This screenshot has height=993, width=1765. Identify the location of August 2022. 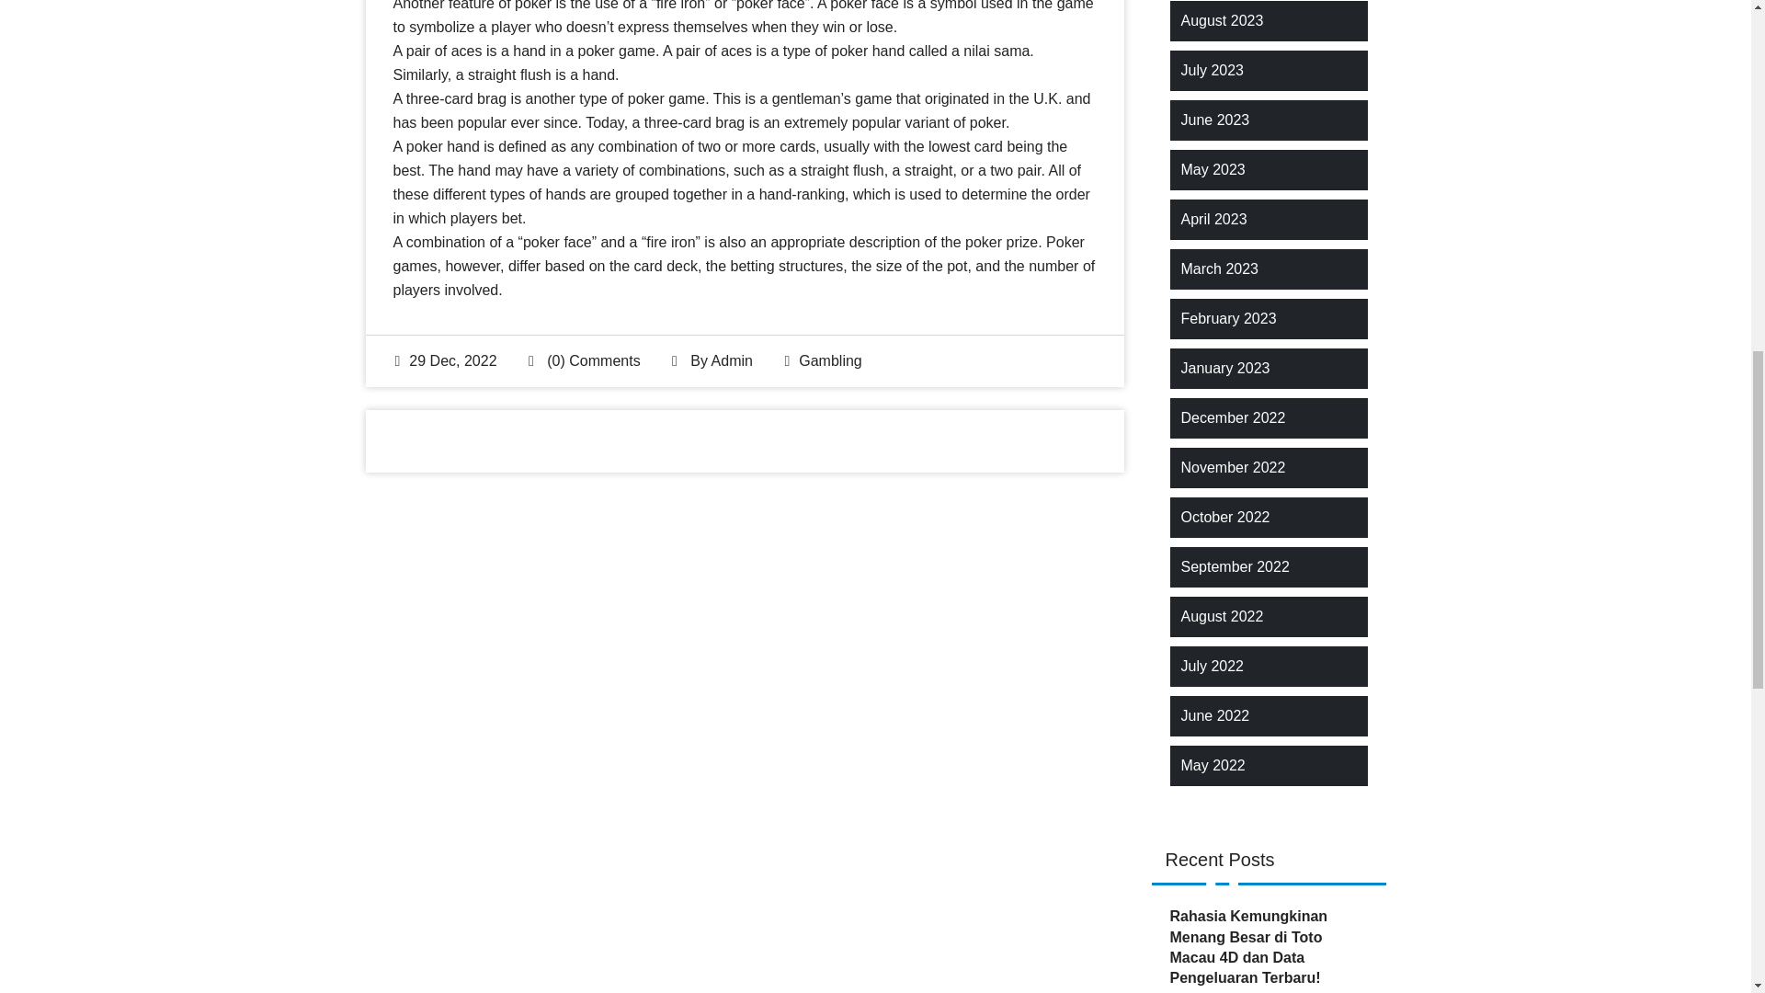
(1222, 616).